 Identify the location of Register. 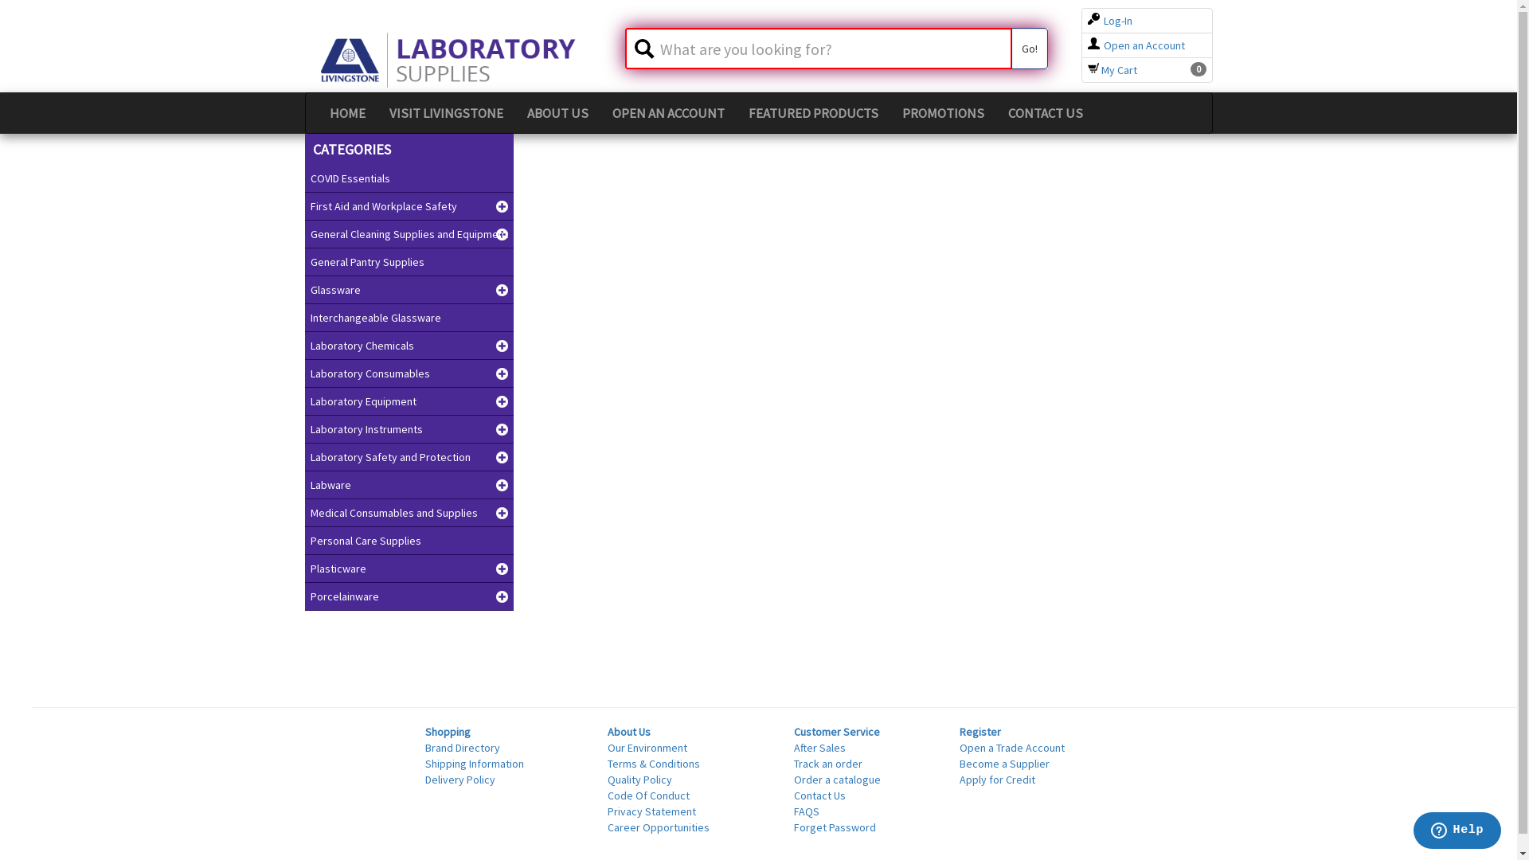
(980, 732).